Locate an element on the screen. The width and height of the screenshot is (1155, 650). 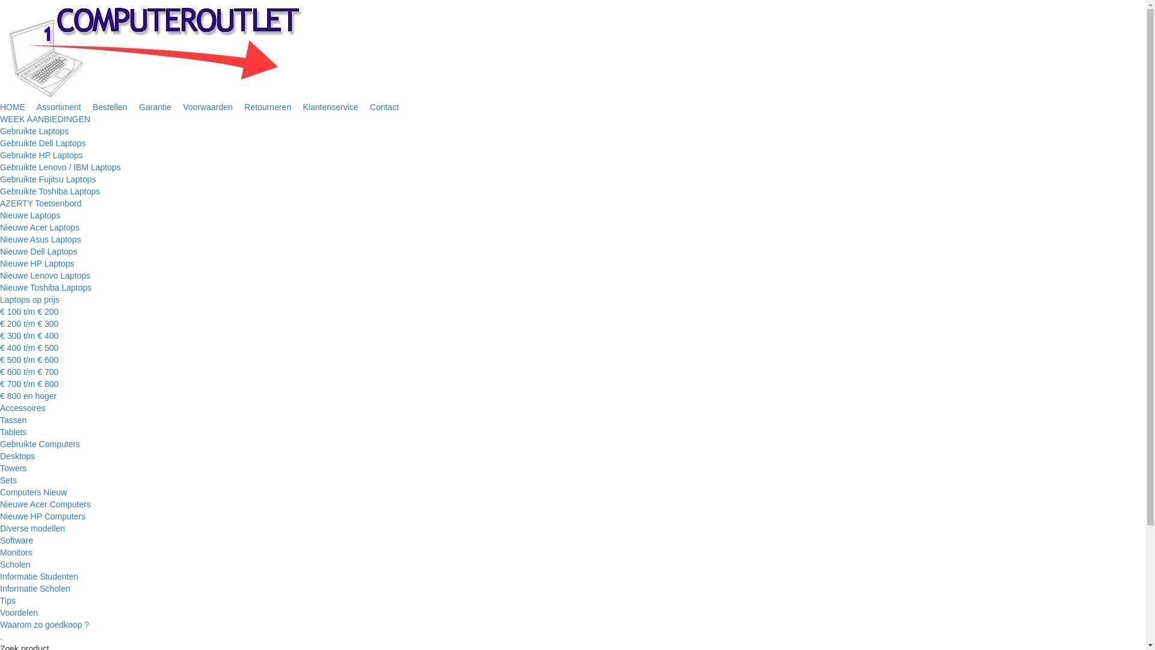
Gebruikte Laptops is located at coordinates (34, 131).